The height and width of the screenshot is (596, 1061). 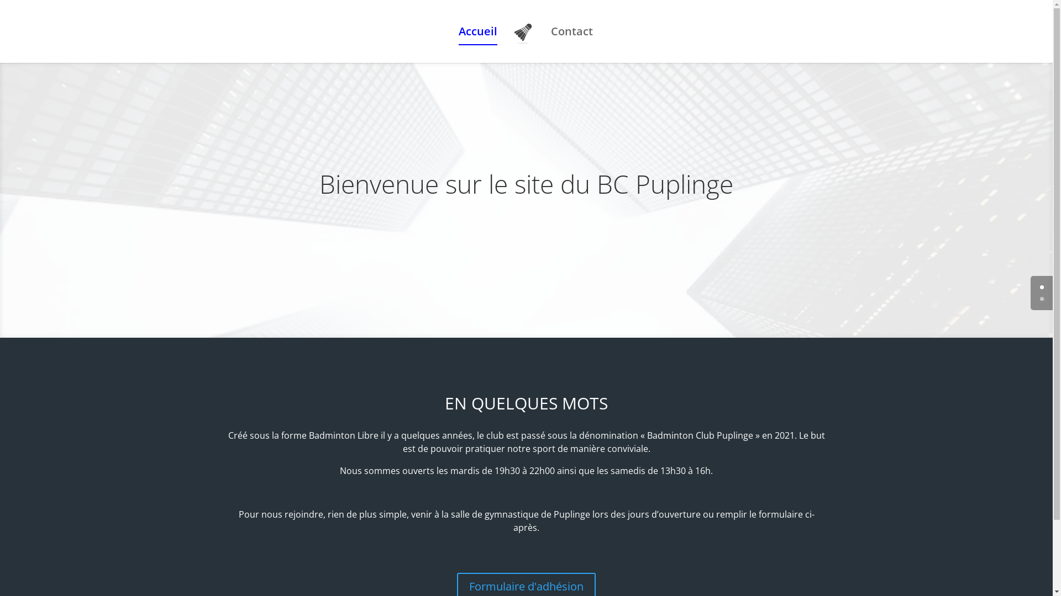 I want to click on Accueil, so click(x=478, y=45).